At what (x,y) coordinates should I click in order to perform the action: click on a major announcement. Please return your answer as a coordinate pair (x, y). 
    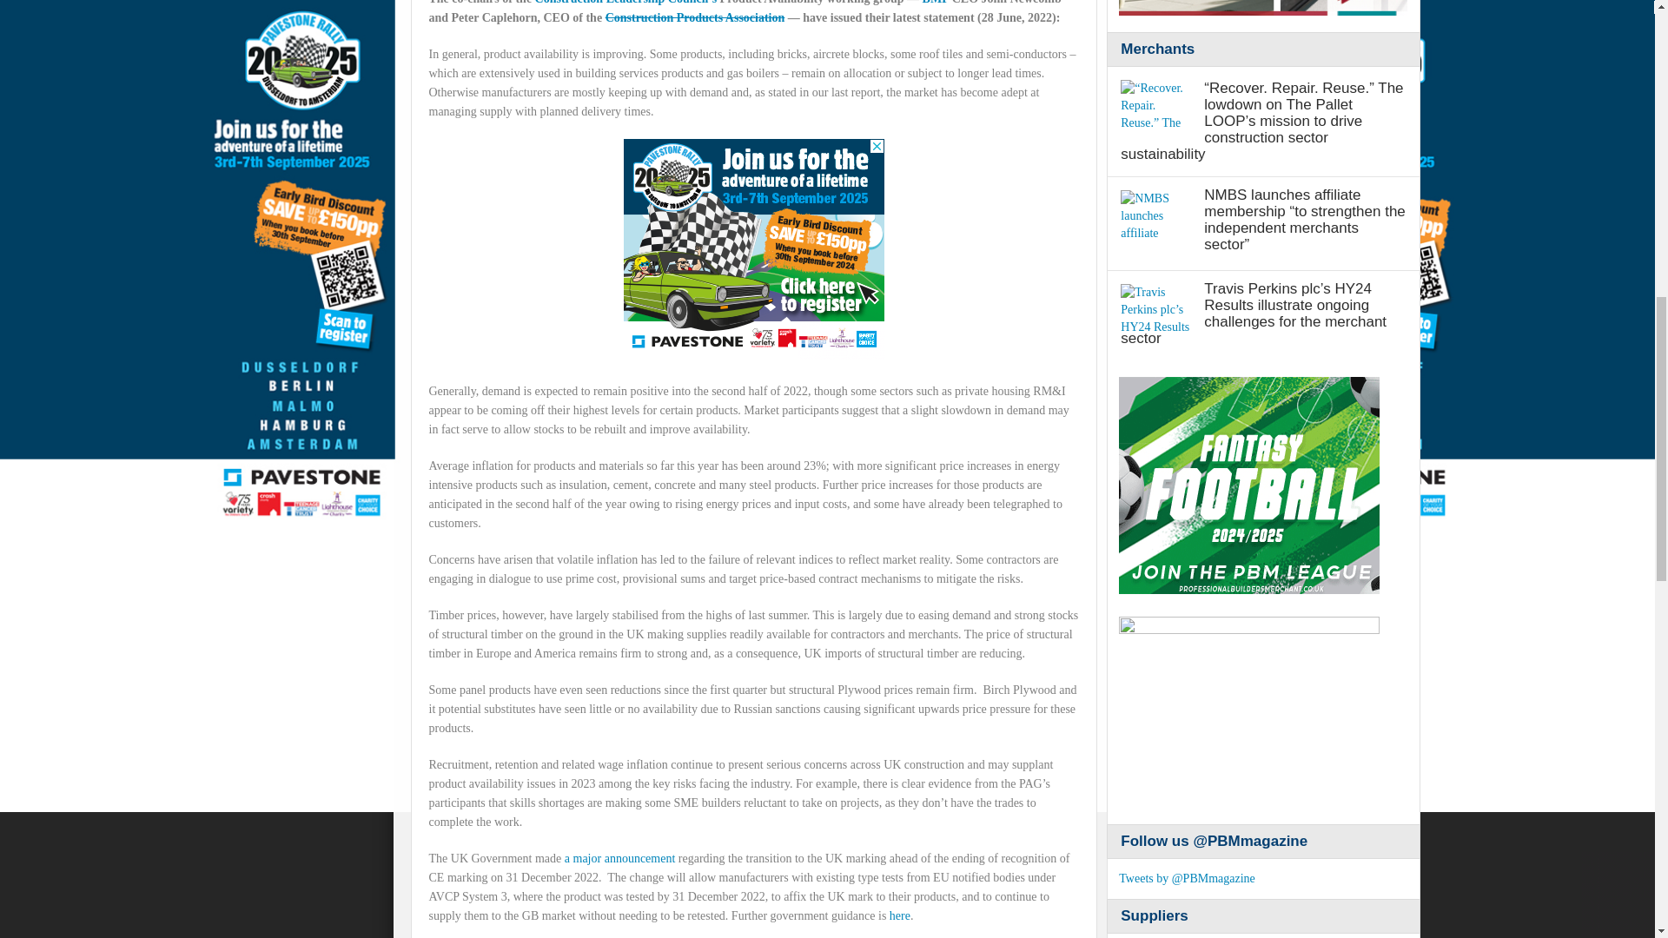
    Looking at the image, I should click on (620, 858).